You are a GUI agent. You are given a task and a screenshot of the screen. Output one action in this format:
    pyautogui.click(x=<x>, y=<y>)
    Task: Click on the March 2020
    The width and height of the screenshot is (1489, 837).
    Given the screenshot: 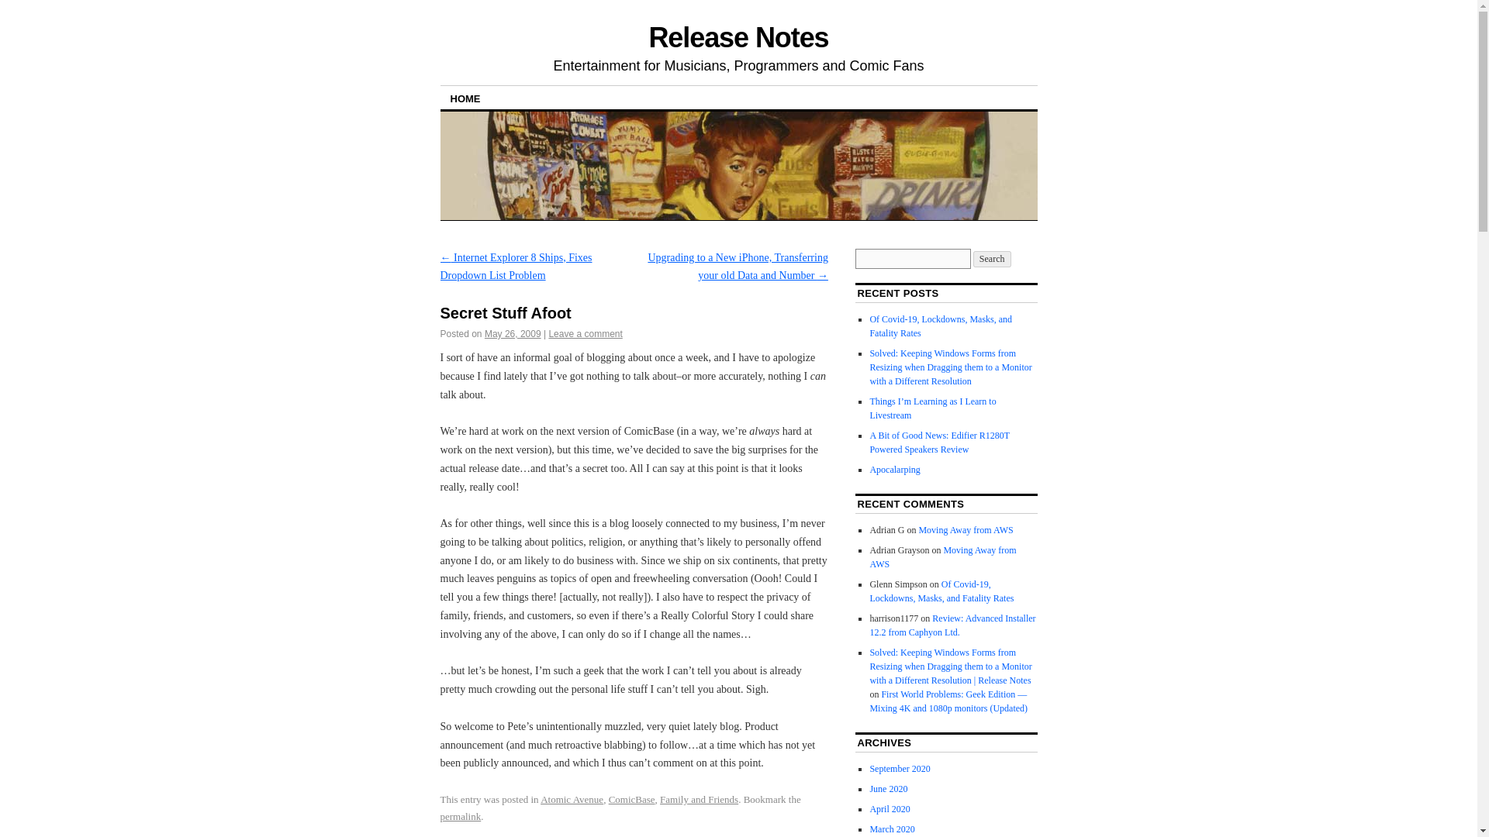 What is the action you would take?
    pyautogui.click(x=892, y=828)
    